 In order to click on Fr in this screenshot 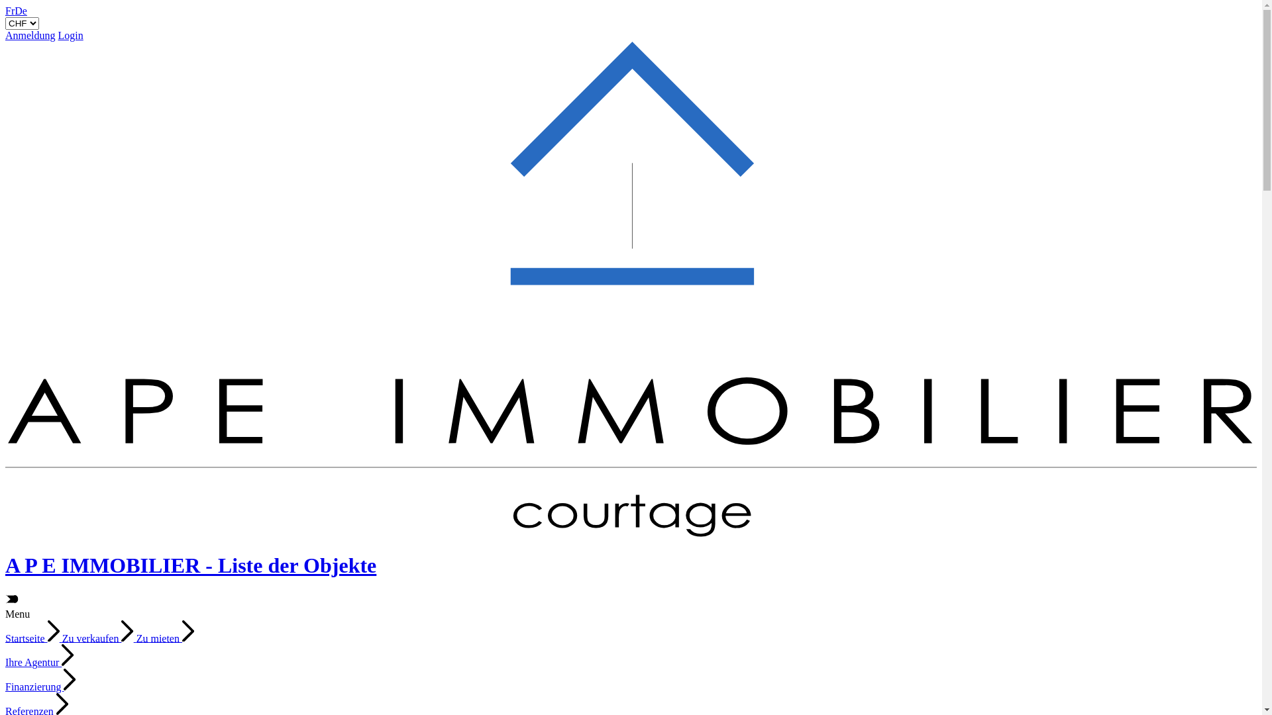, I will do `click(10, 11)`.